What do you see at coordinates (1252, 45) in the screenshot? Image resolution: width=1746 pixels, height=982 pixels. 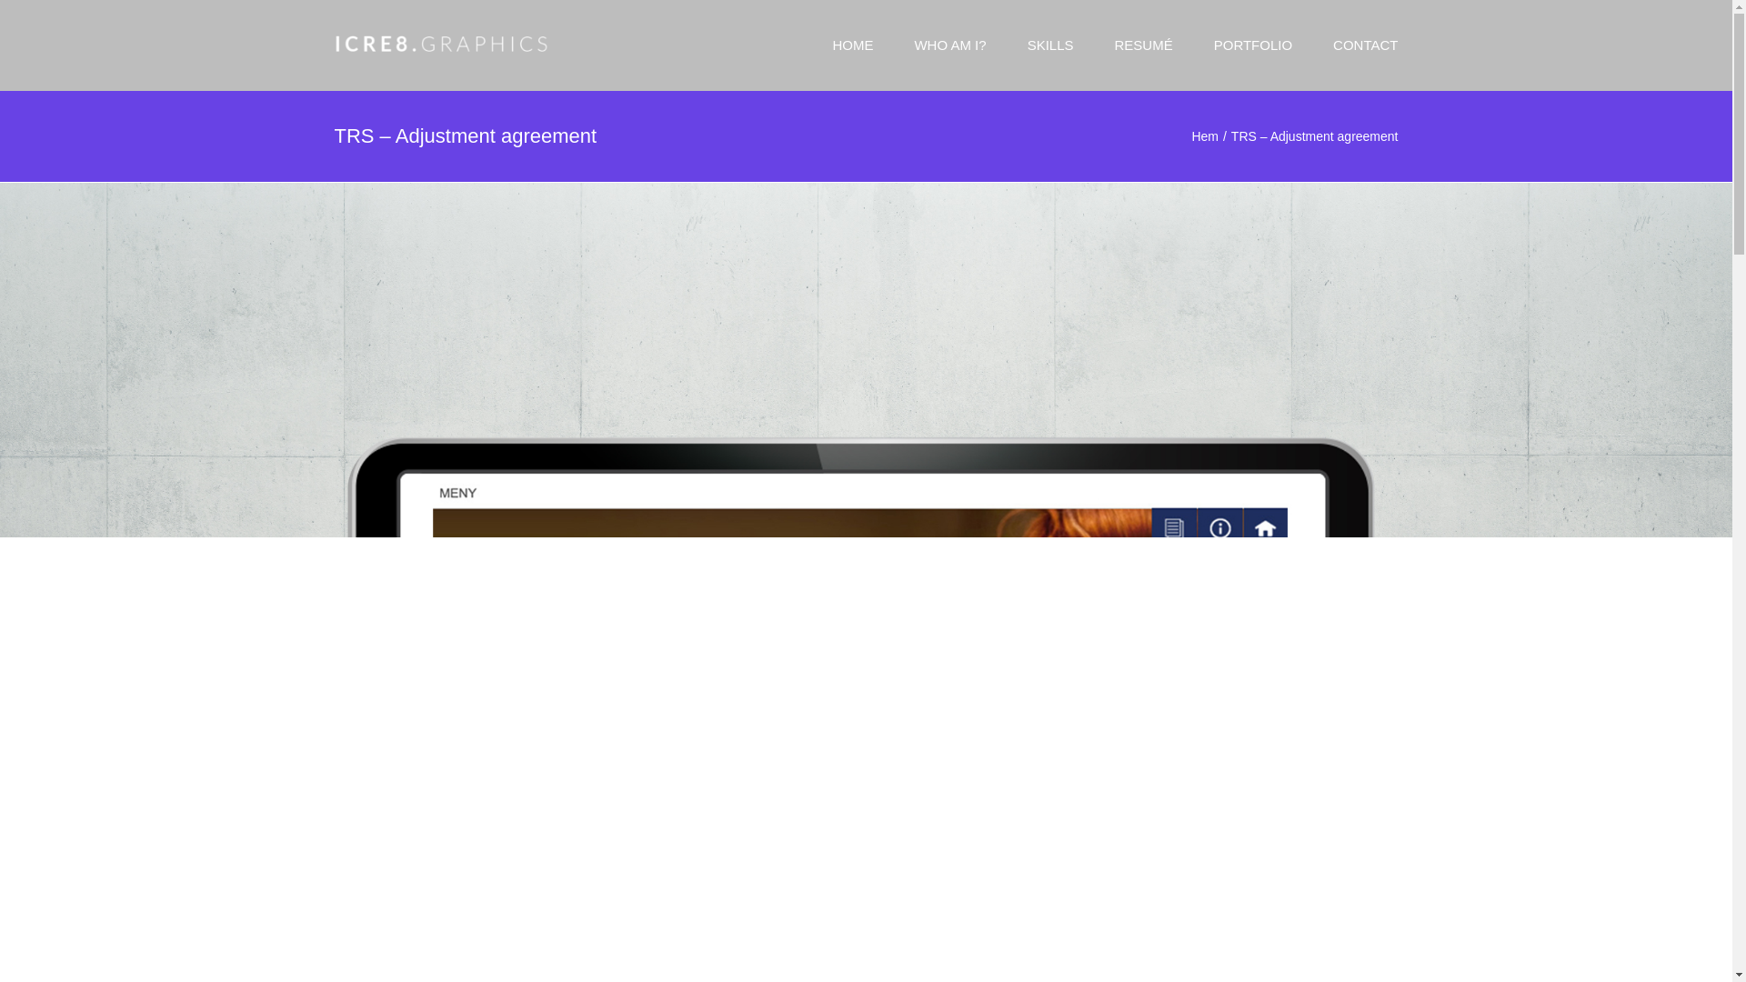 I see `PORTFOLIO` at bounding box center [1252, 45].